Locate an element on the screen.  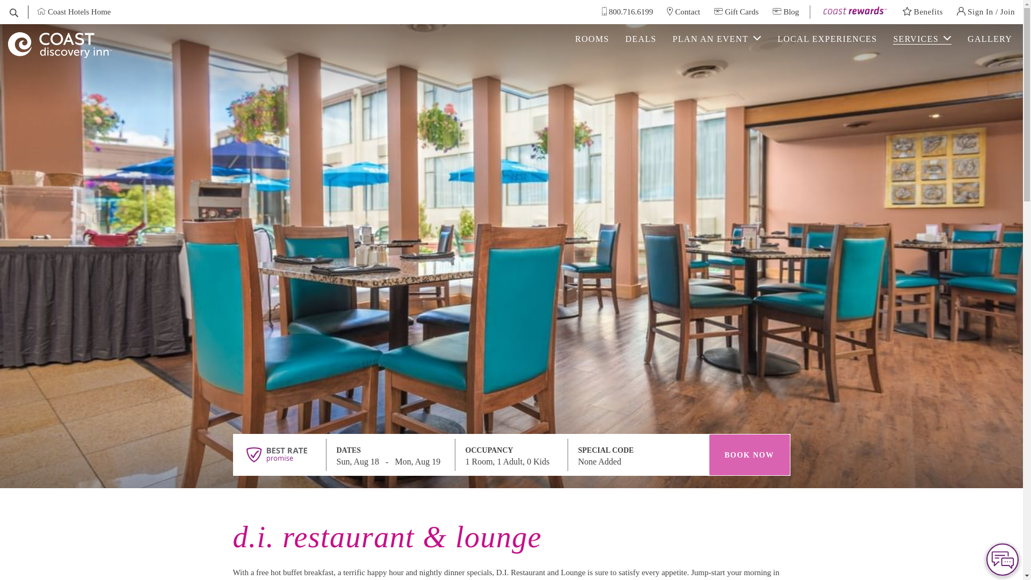
Blog is located at coordinates (786, 12).